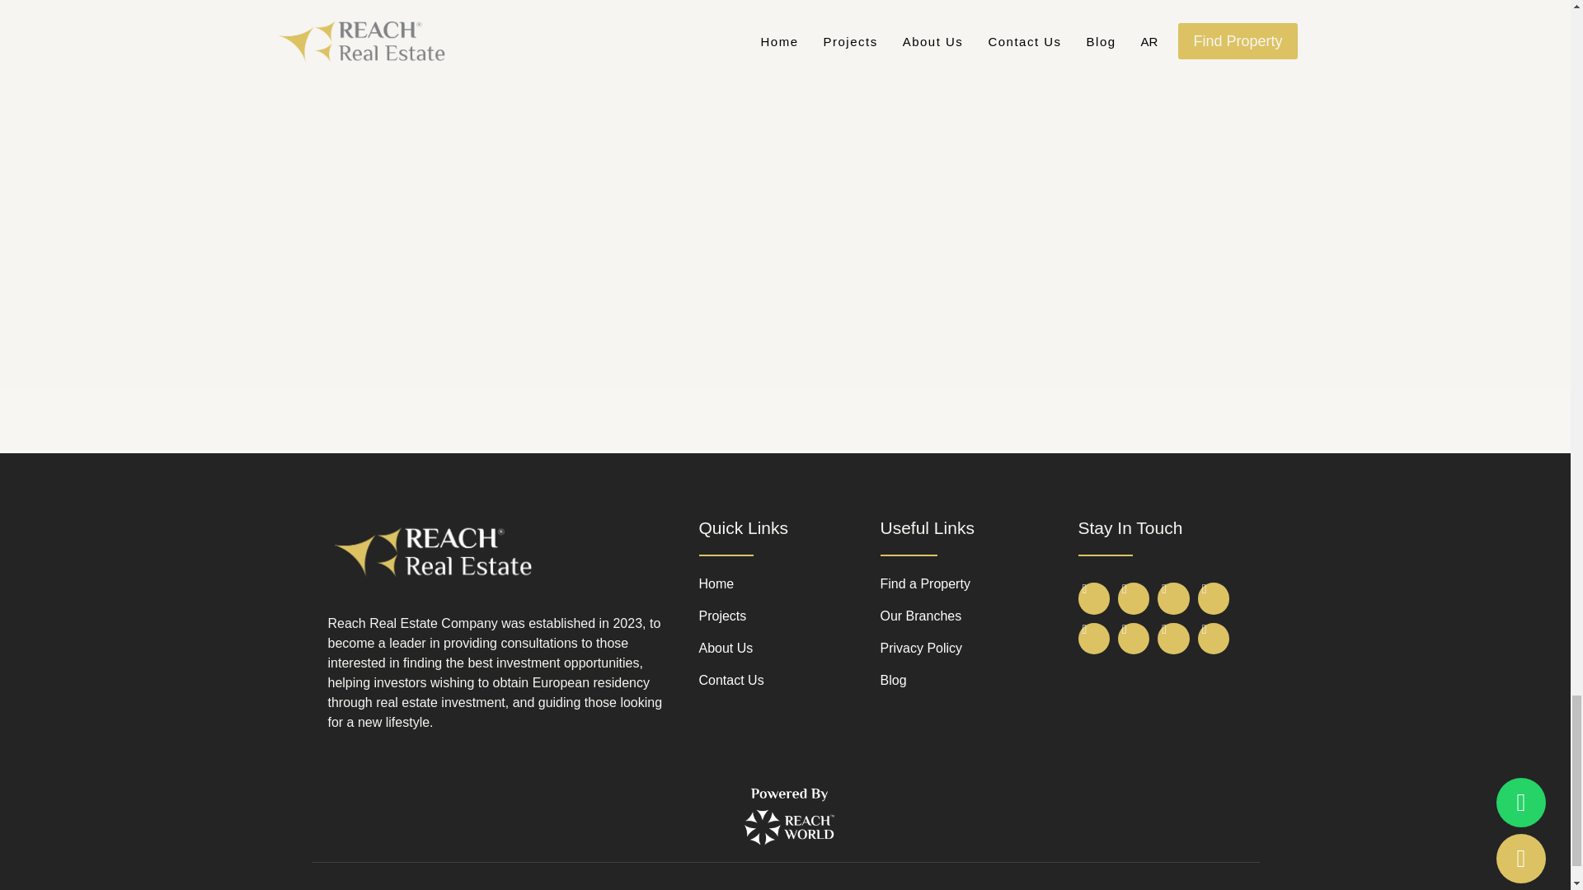 This screenshot has height=890, width=1583. What do you see at coordinates (790, 616) in the screenshot?
I see `Projects` at bounding box center [790, 616].